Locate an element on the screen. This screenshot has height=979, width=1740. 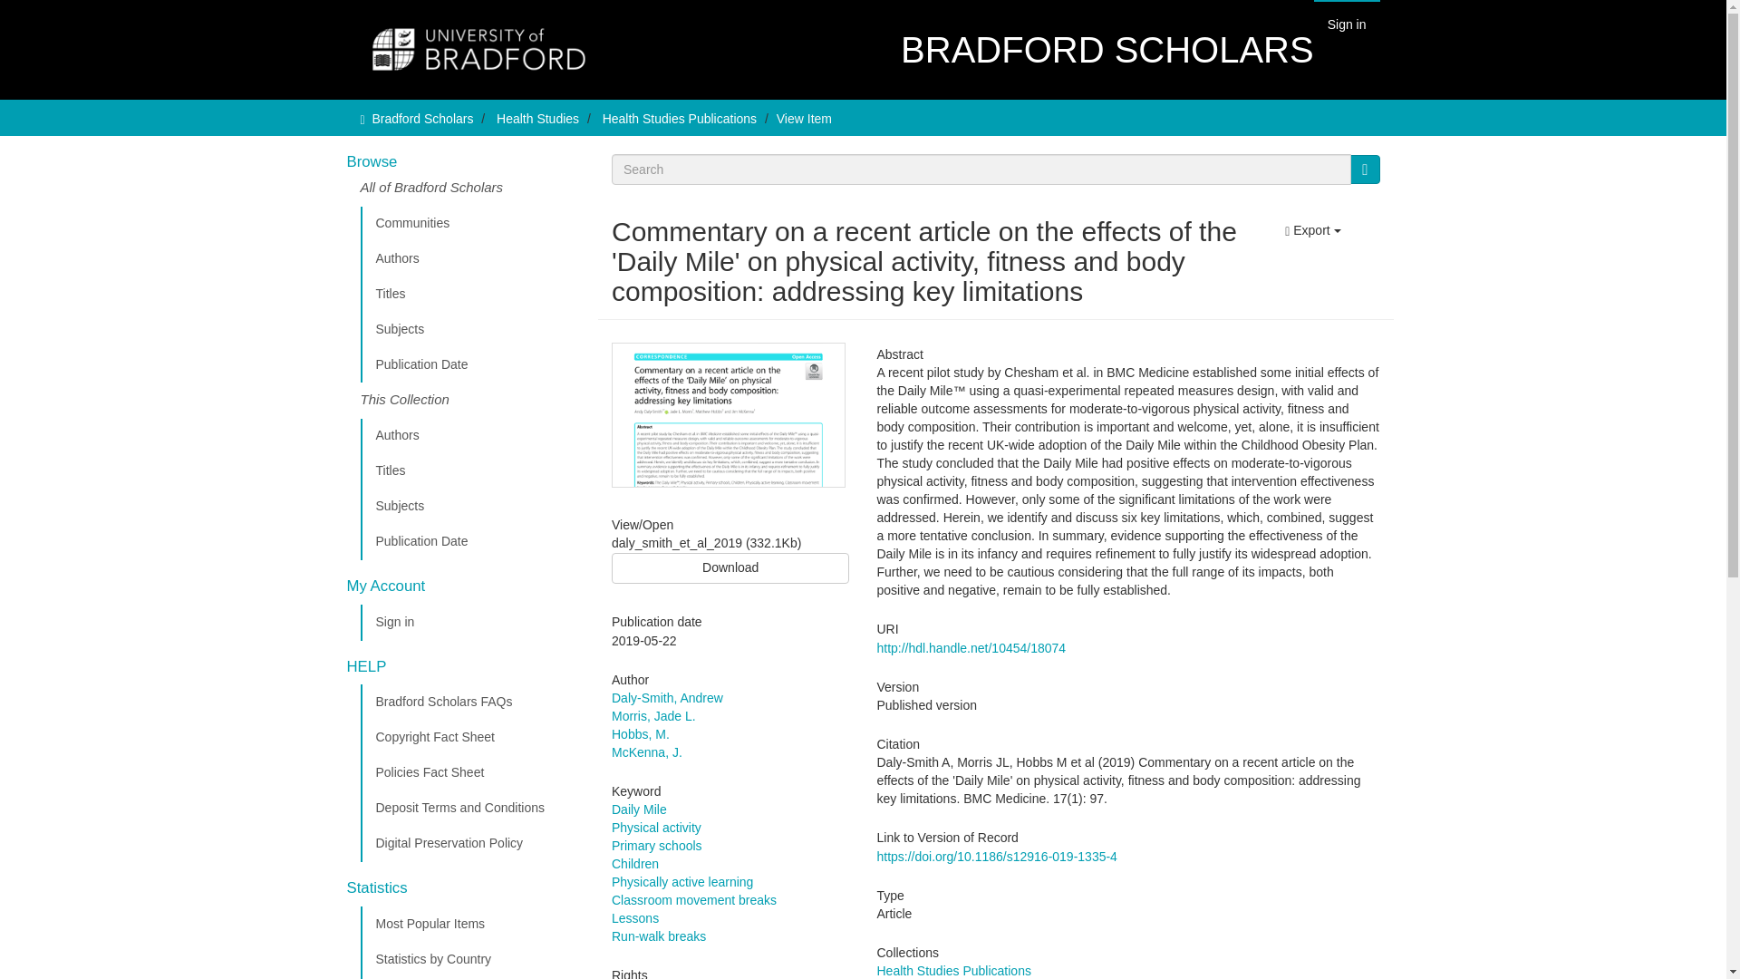
Statistics by Country is located at coordinates (472, 959).